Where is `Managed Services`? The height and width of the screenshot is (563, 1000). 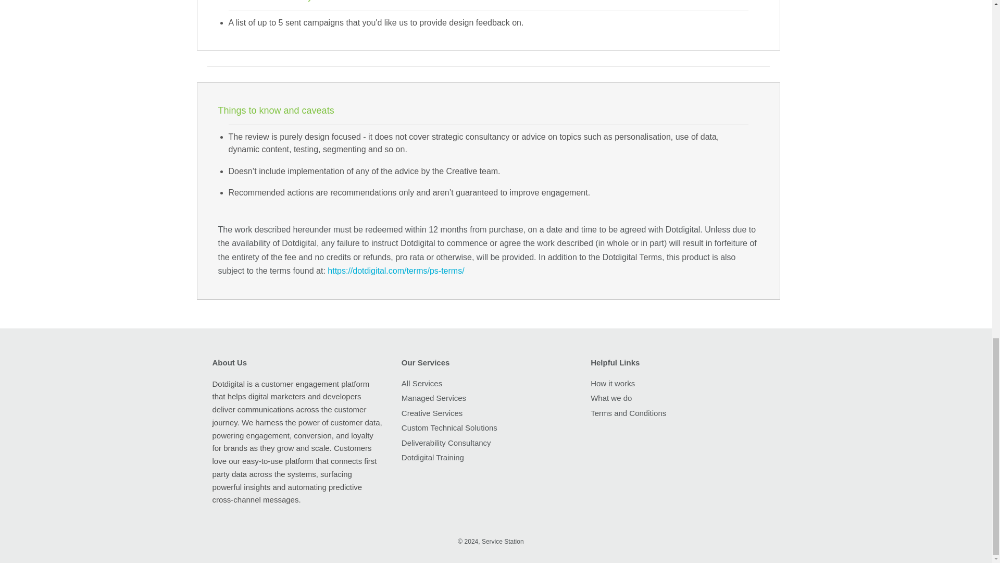
Managed Services is located at coordinates (433, 398).